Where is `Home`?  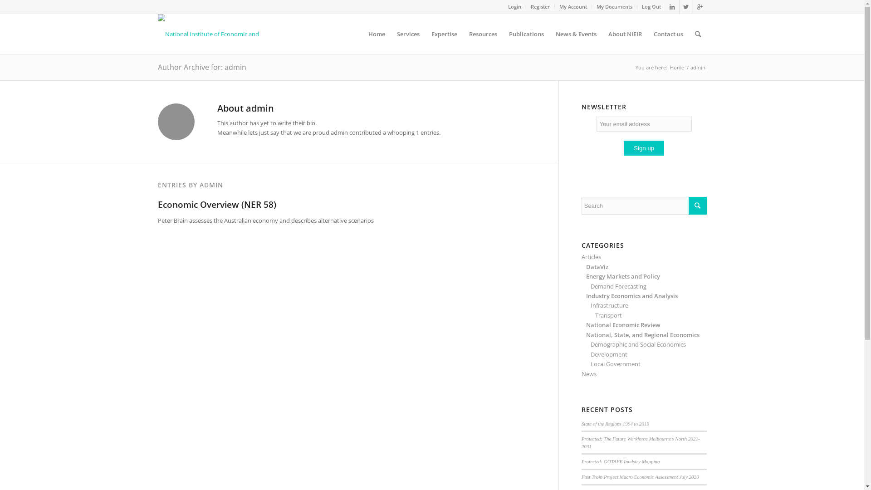 Home is located at coordinates (377, 34).